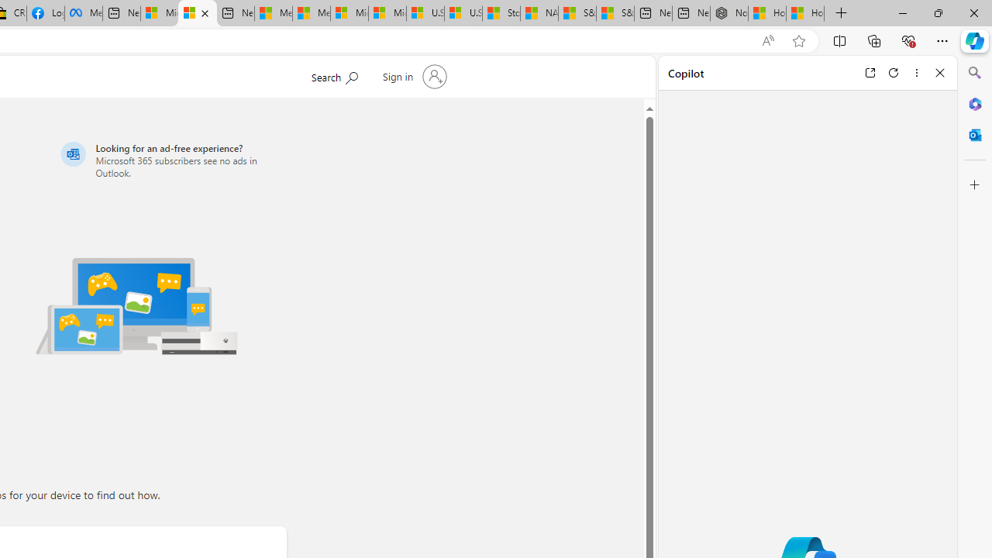 The height and width of the screenshot is (558, 992). I want to click on Log into Facebook, so click(45, 14).